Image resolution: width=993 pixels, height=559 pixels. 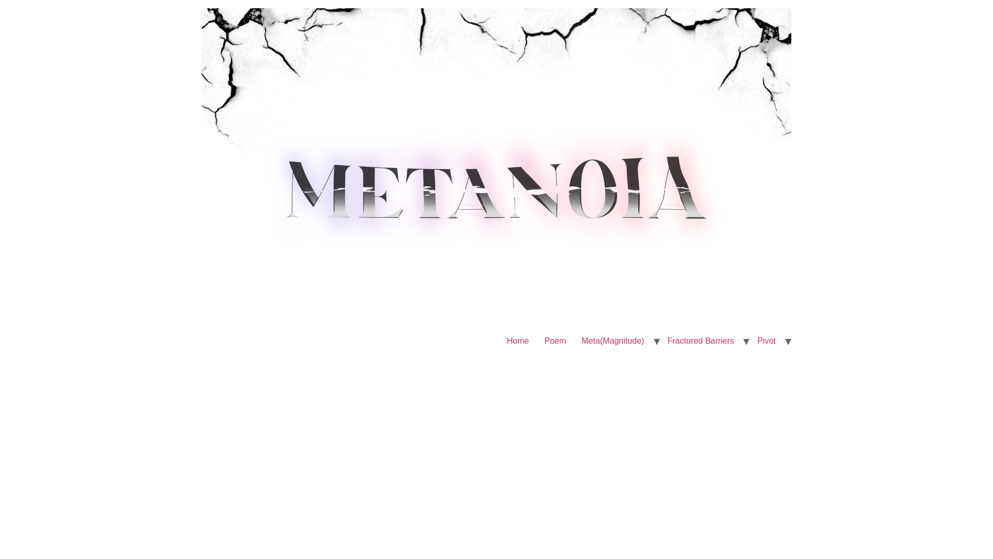 What do you see at coordinates (766, 341) in the screenshot?
I see `Pivot` at bounding box center [766, 341].